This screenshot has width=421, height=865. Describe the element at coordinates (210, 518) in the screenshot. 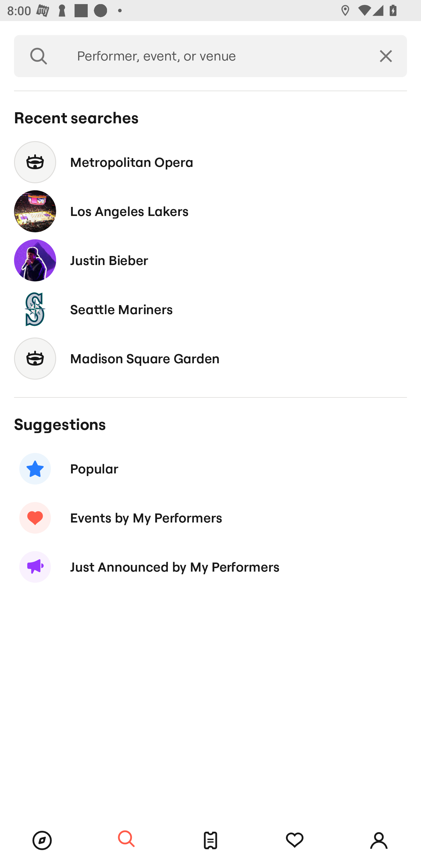

I see `Events by My Performers` at that location.